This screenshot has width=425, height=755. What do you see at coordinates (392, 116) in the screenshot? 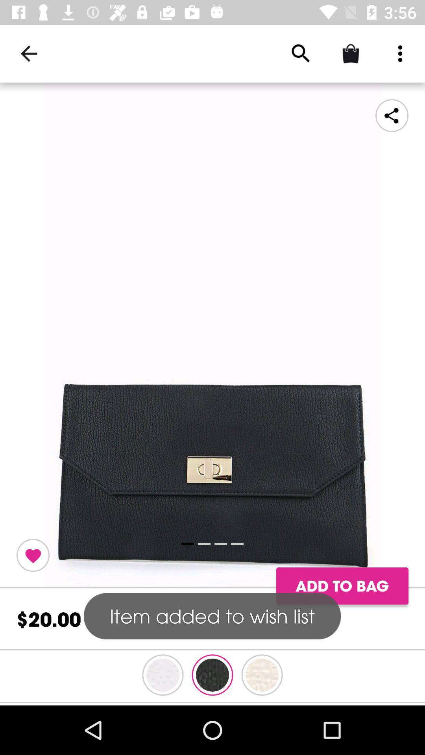
I see `share this selection` at bounding box center [392, 116].